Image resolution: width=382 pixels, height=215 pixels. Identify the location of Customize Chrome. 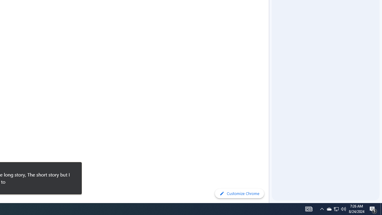
(239, 193).